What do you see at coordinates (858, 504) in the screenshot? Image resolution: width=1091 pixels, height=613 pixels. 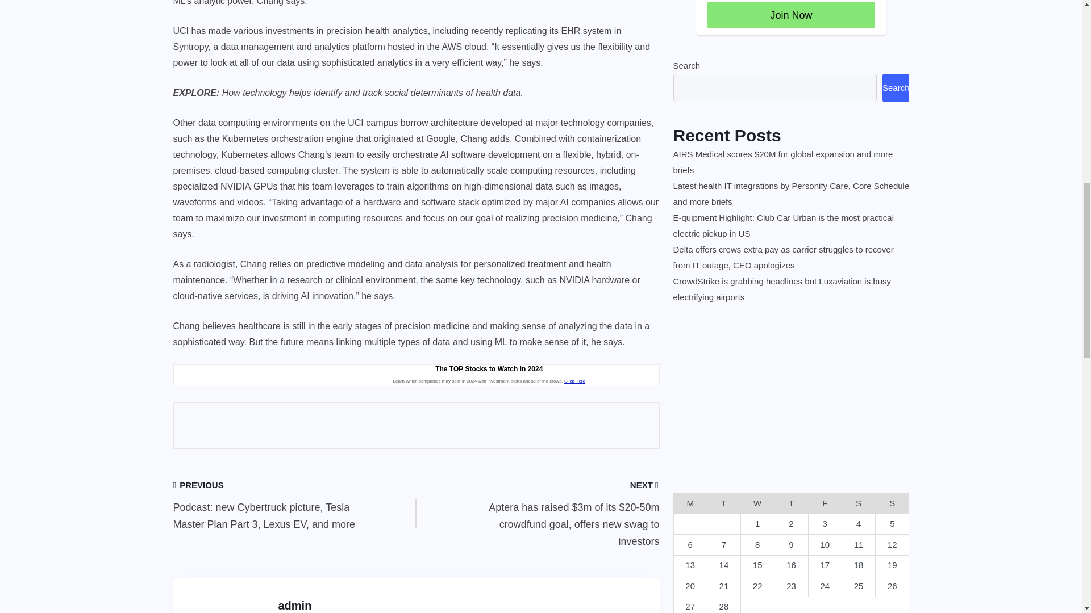 I see `Saturday` at bounding box center [858, 504].